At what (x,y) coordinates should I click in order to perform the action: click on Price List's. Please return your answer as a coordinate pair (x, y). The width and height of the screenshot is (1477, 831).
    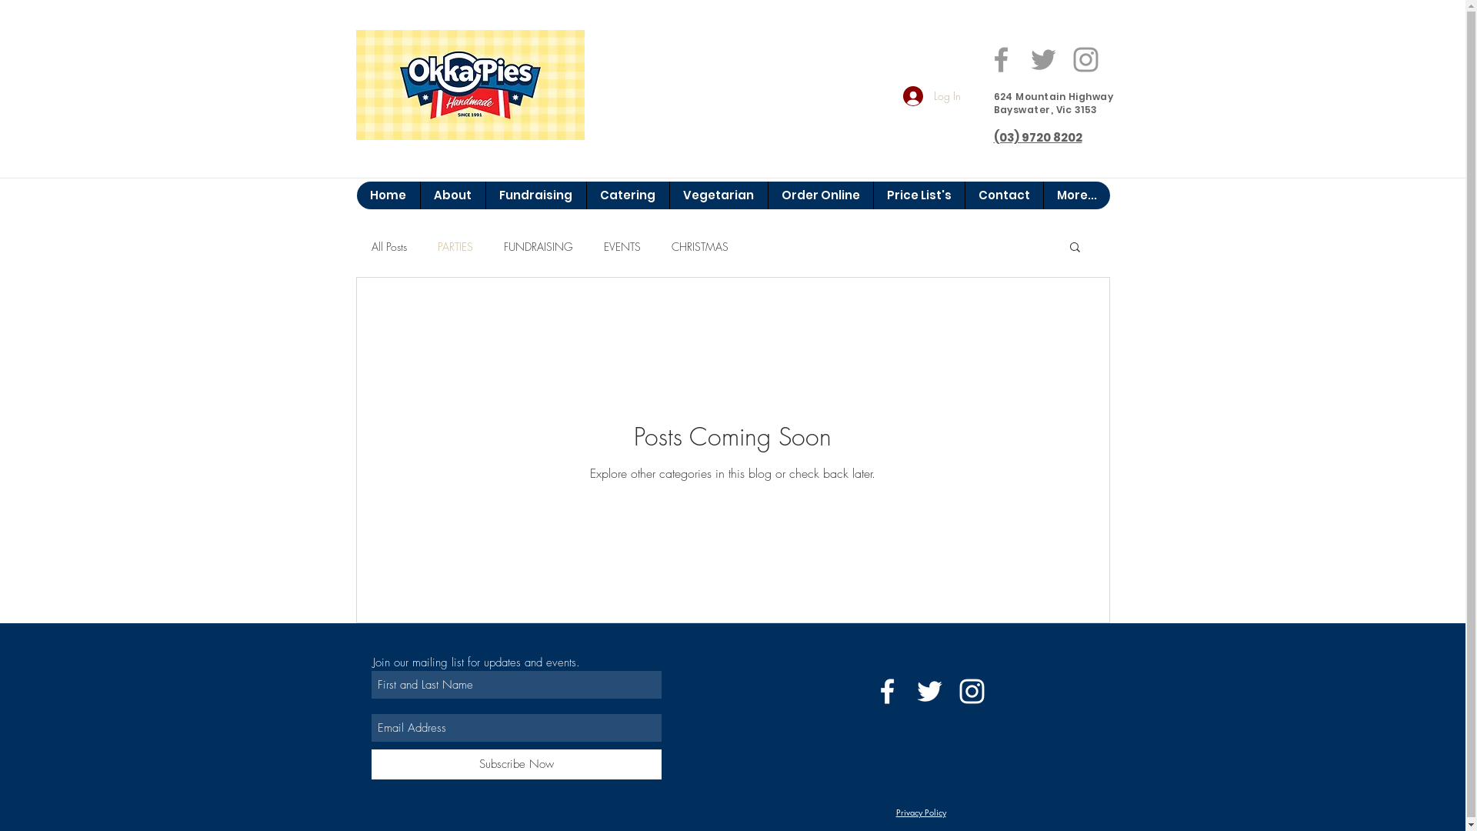
    Looking at the image, I should click on (919, 195).